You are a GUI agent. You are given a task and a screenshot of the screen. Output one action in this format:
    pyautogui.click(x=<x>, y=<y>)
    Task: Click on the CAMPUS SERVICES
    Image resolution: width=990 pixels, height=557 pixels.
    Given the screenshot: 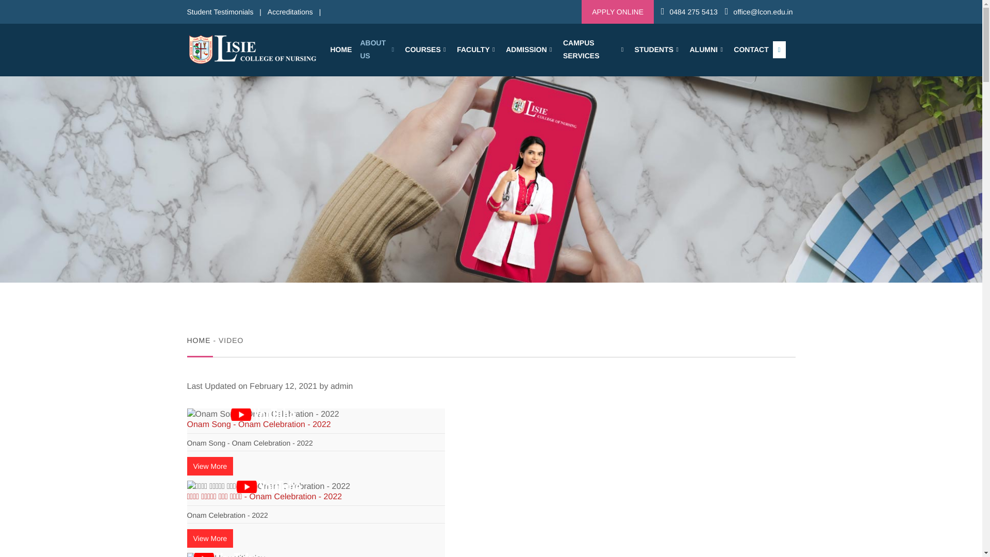 What is the action you would take?
    pyautogui.click(x=595, y=49)
    